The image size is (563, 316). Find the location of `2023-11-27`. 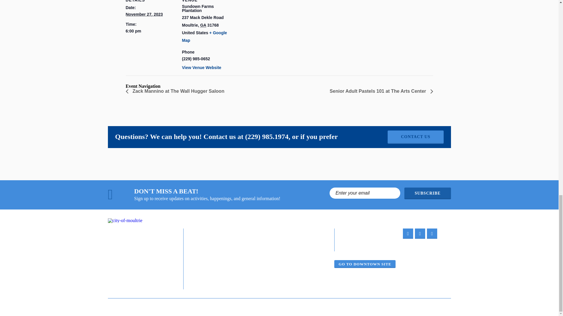

2023-11-27 is located at coordinates (150, 31).